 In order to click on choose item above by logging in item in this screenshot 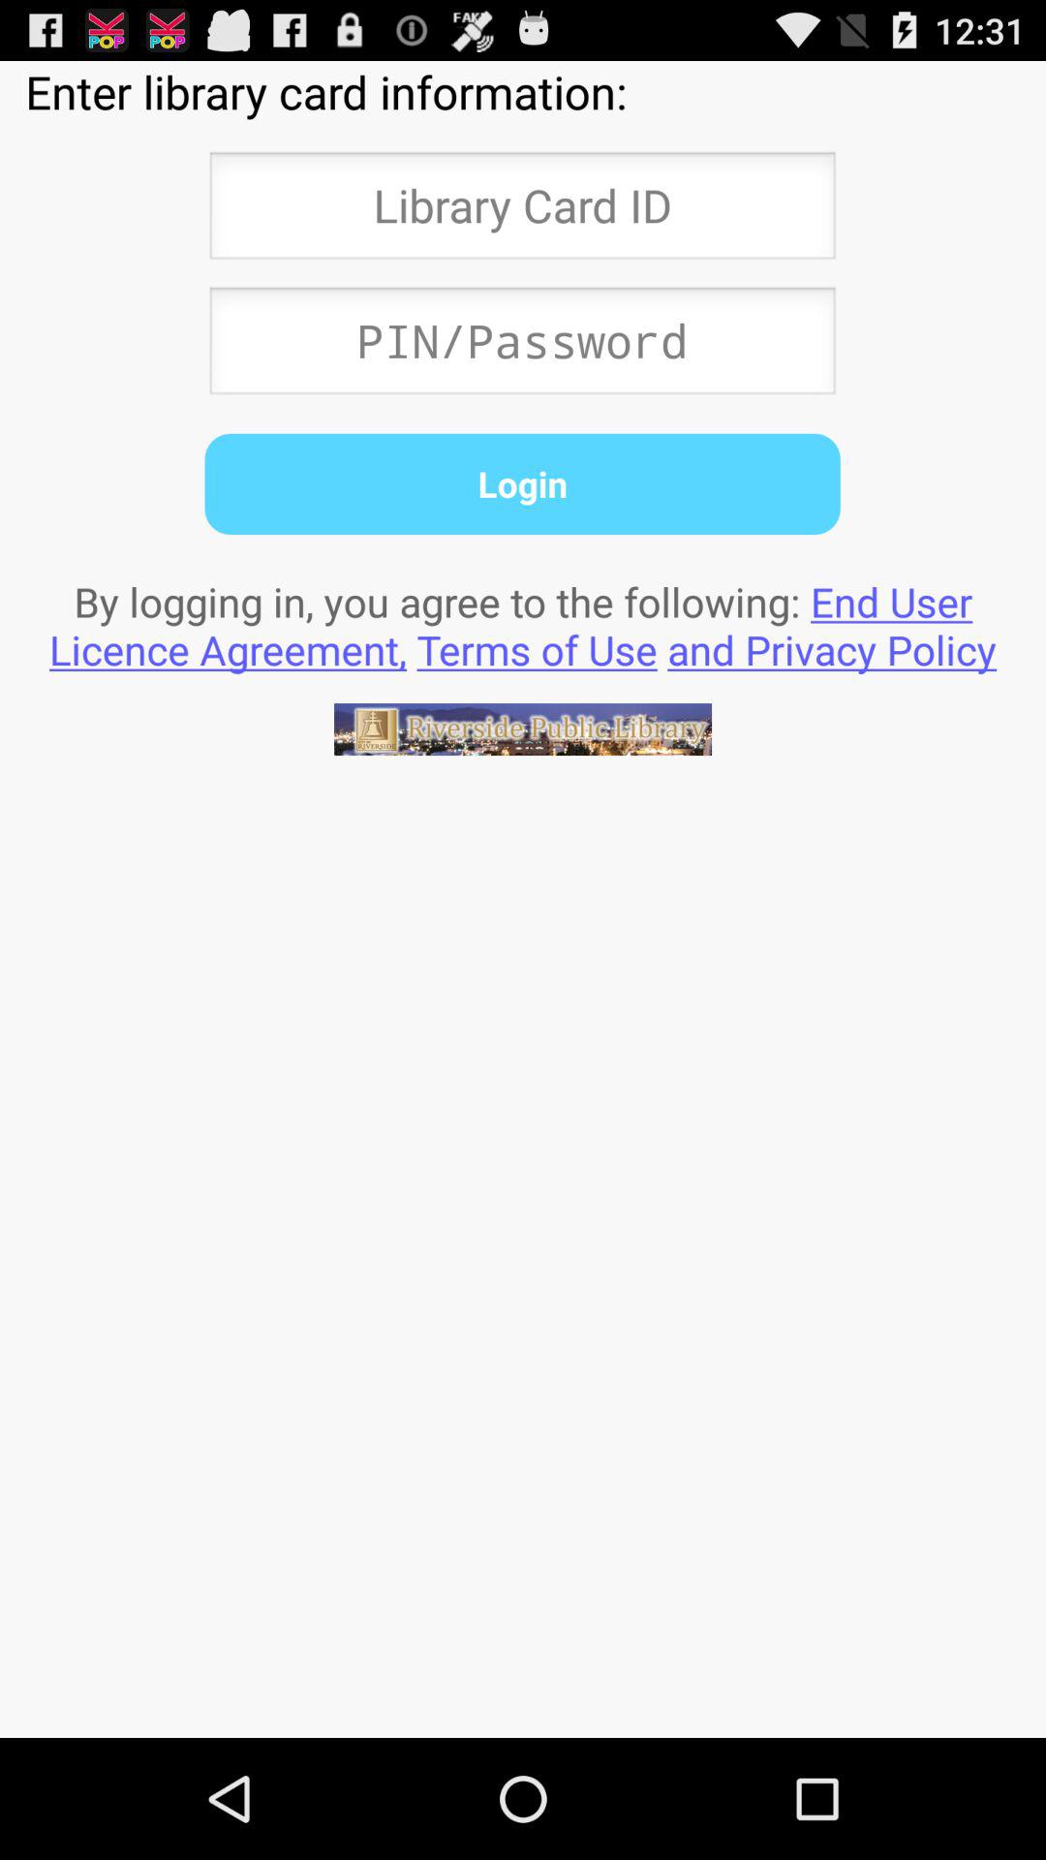, I will do `click(522, 483)`.